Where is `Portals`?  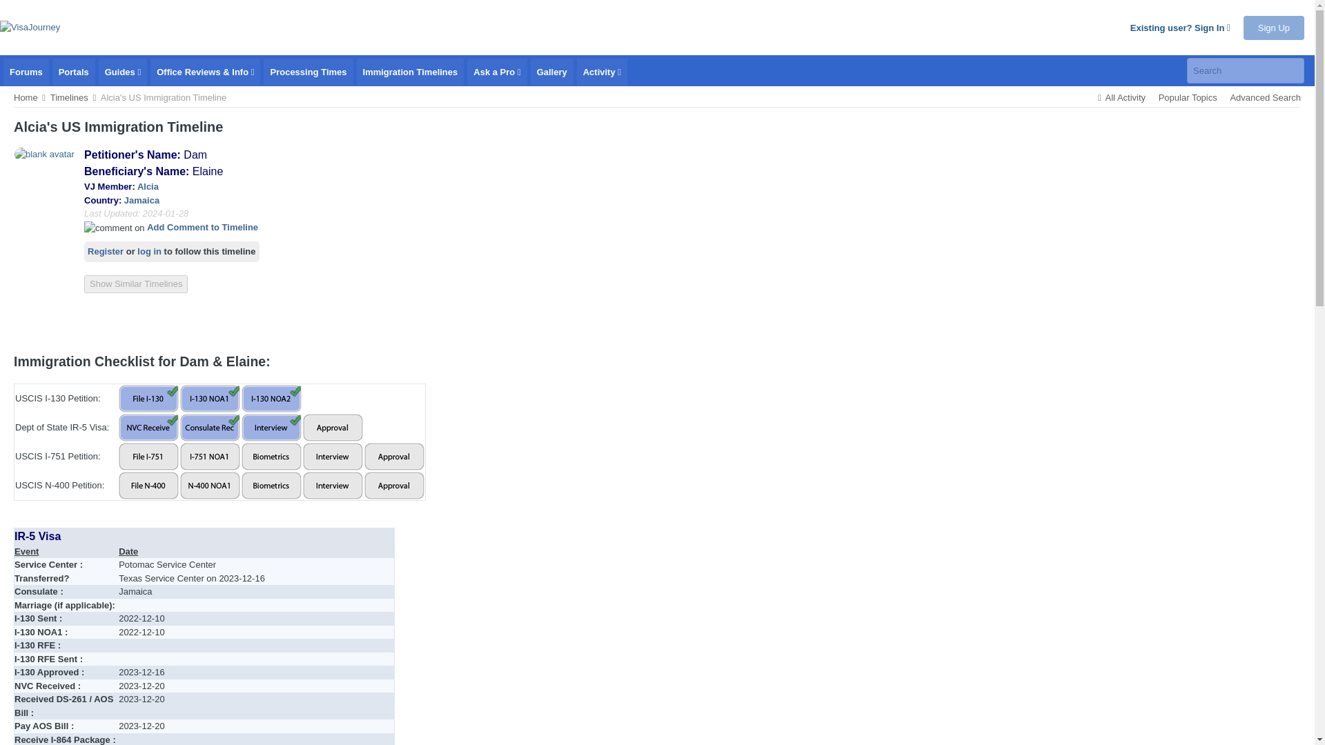 Portals is located at coordinates (74, 72).